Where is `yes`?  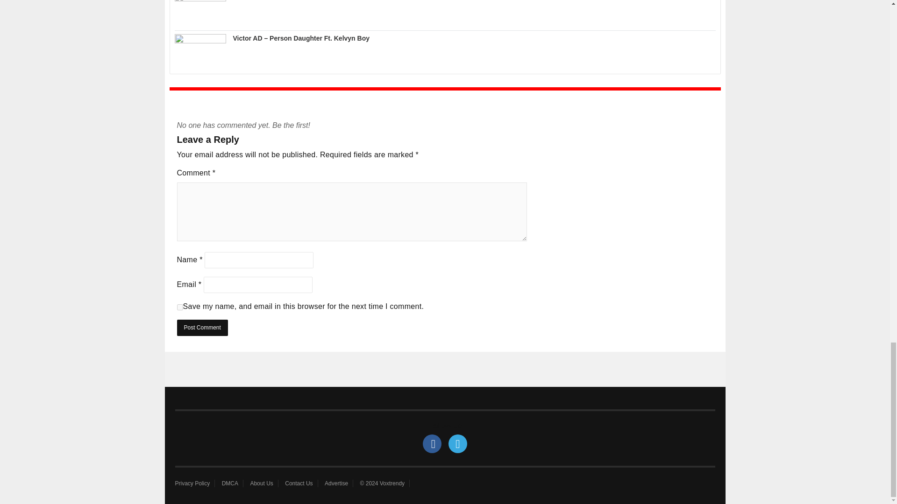
yes is located at coordinates (179, 307).